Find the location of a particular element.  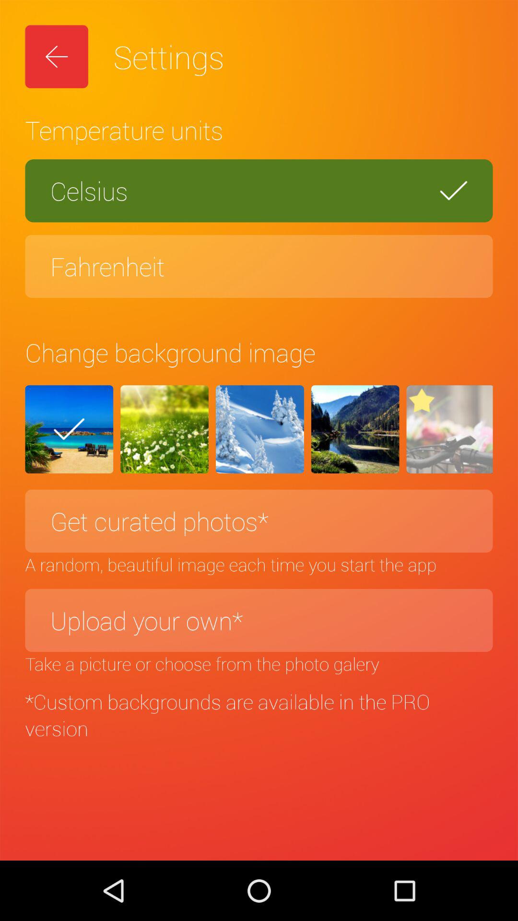

press item to the left of the settings icon is located at coordinates (57, 57).